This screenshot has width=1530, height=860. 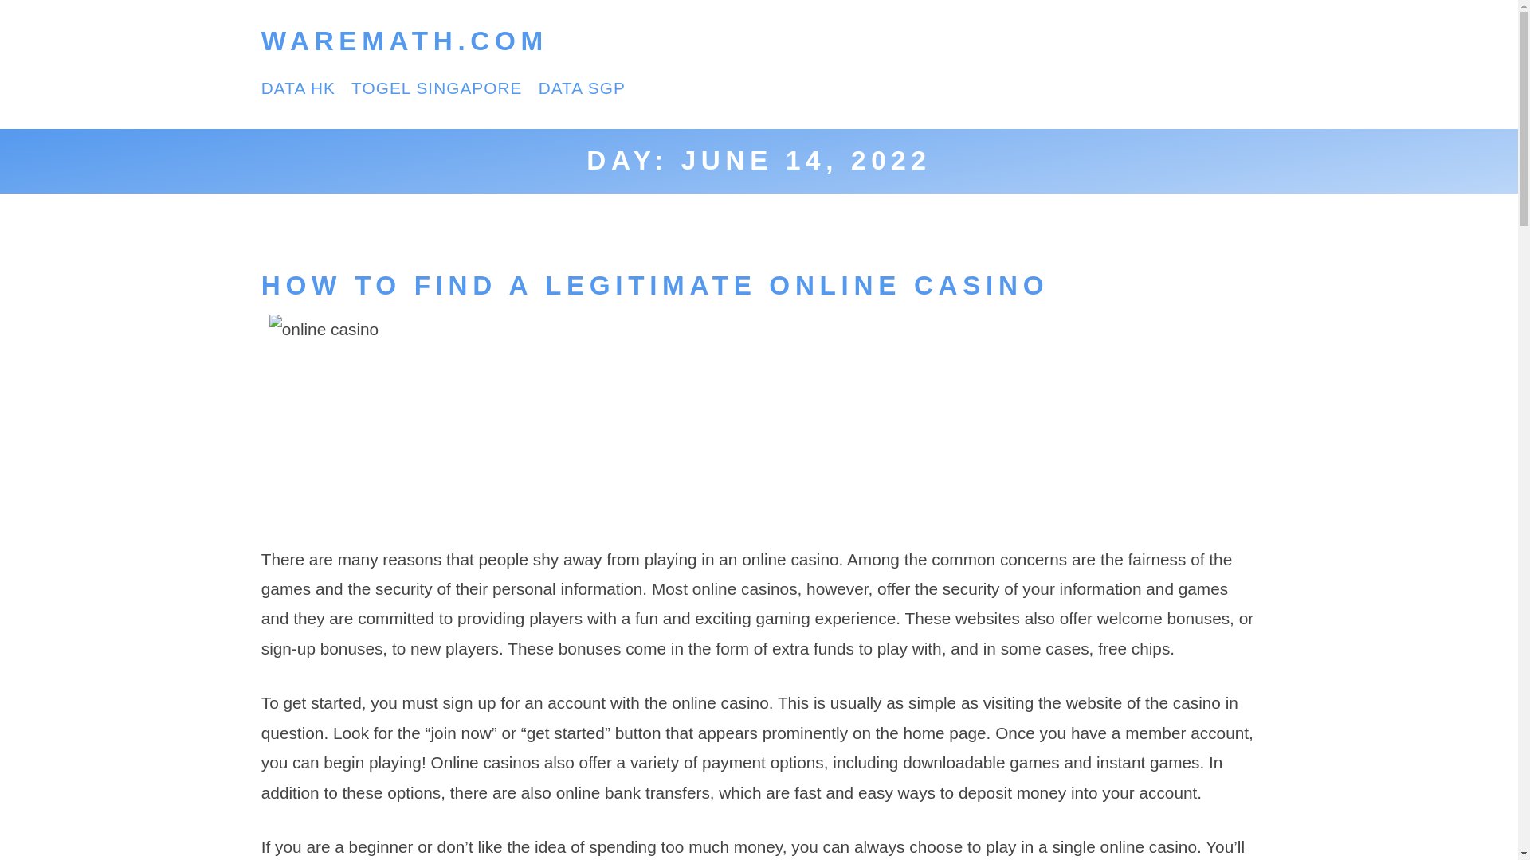 I want to click on DATA HK, so click(x=298, y=88).